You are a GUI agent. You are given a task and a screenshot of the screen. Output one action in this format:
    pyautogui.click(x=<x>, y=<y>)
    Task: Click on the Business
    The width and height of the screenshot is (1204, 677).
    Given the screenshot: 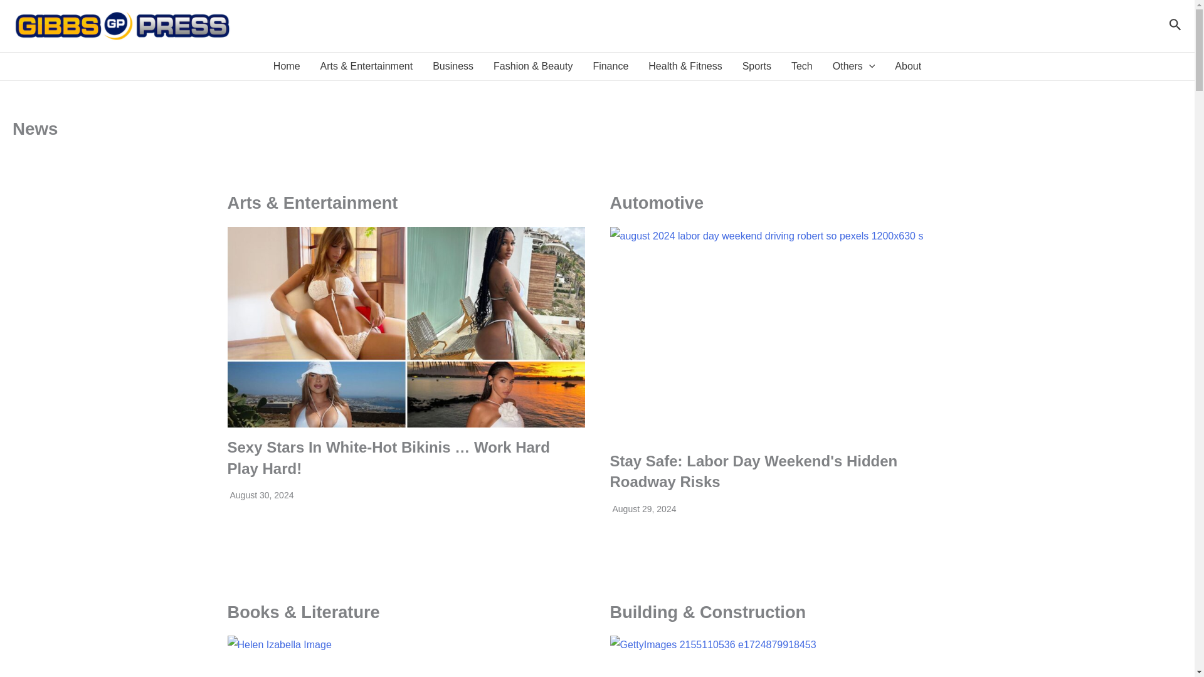 What is the action you would take?
    pyautogui.click(x=453, y=66)
    